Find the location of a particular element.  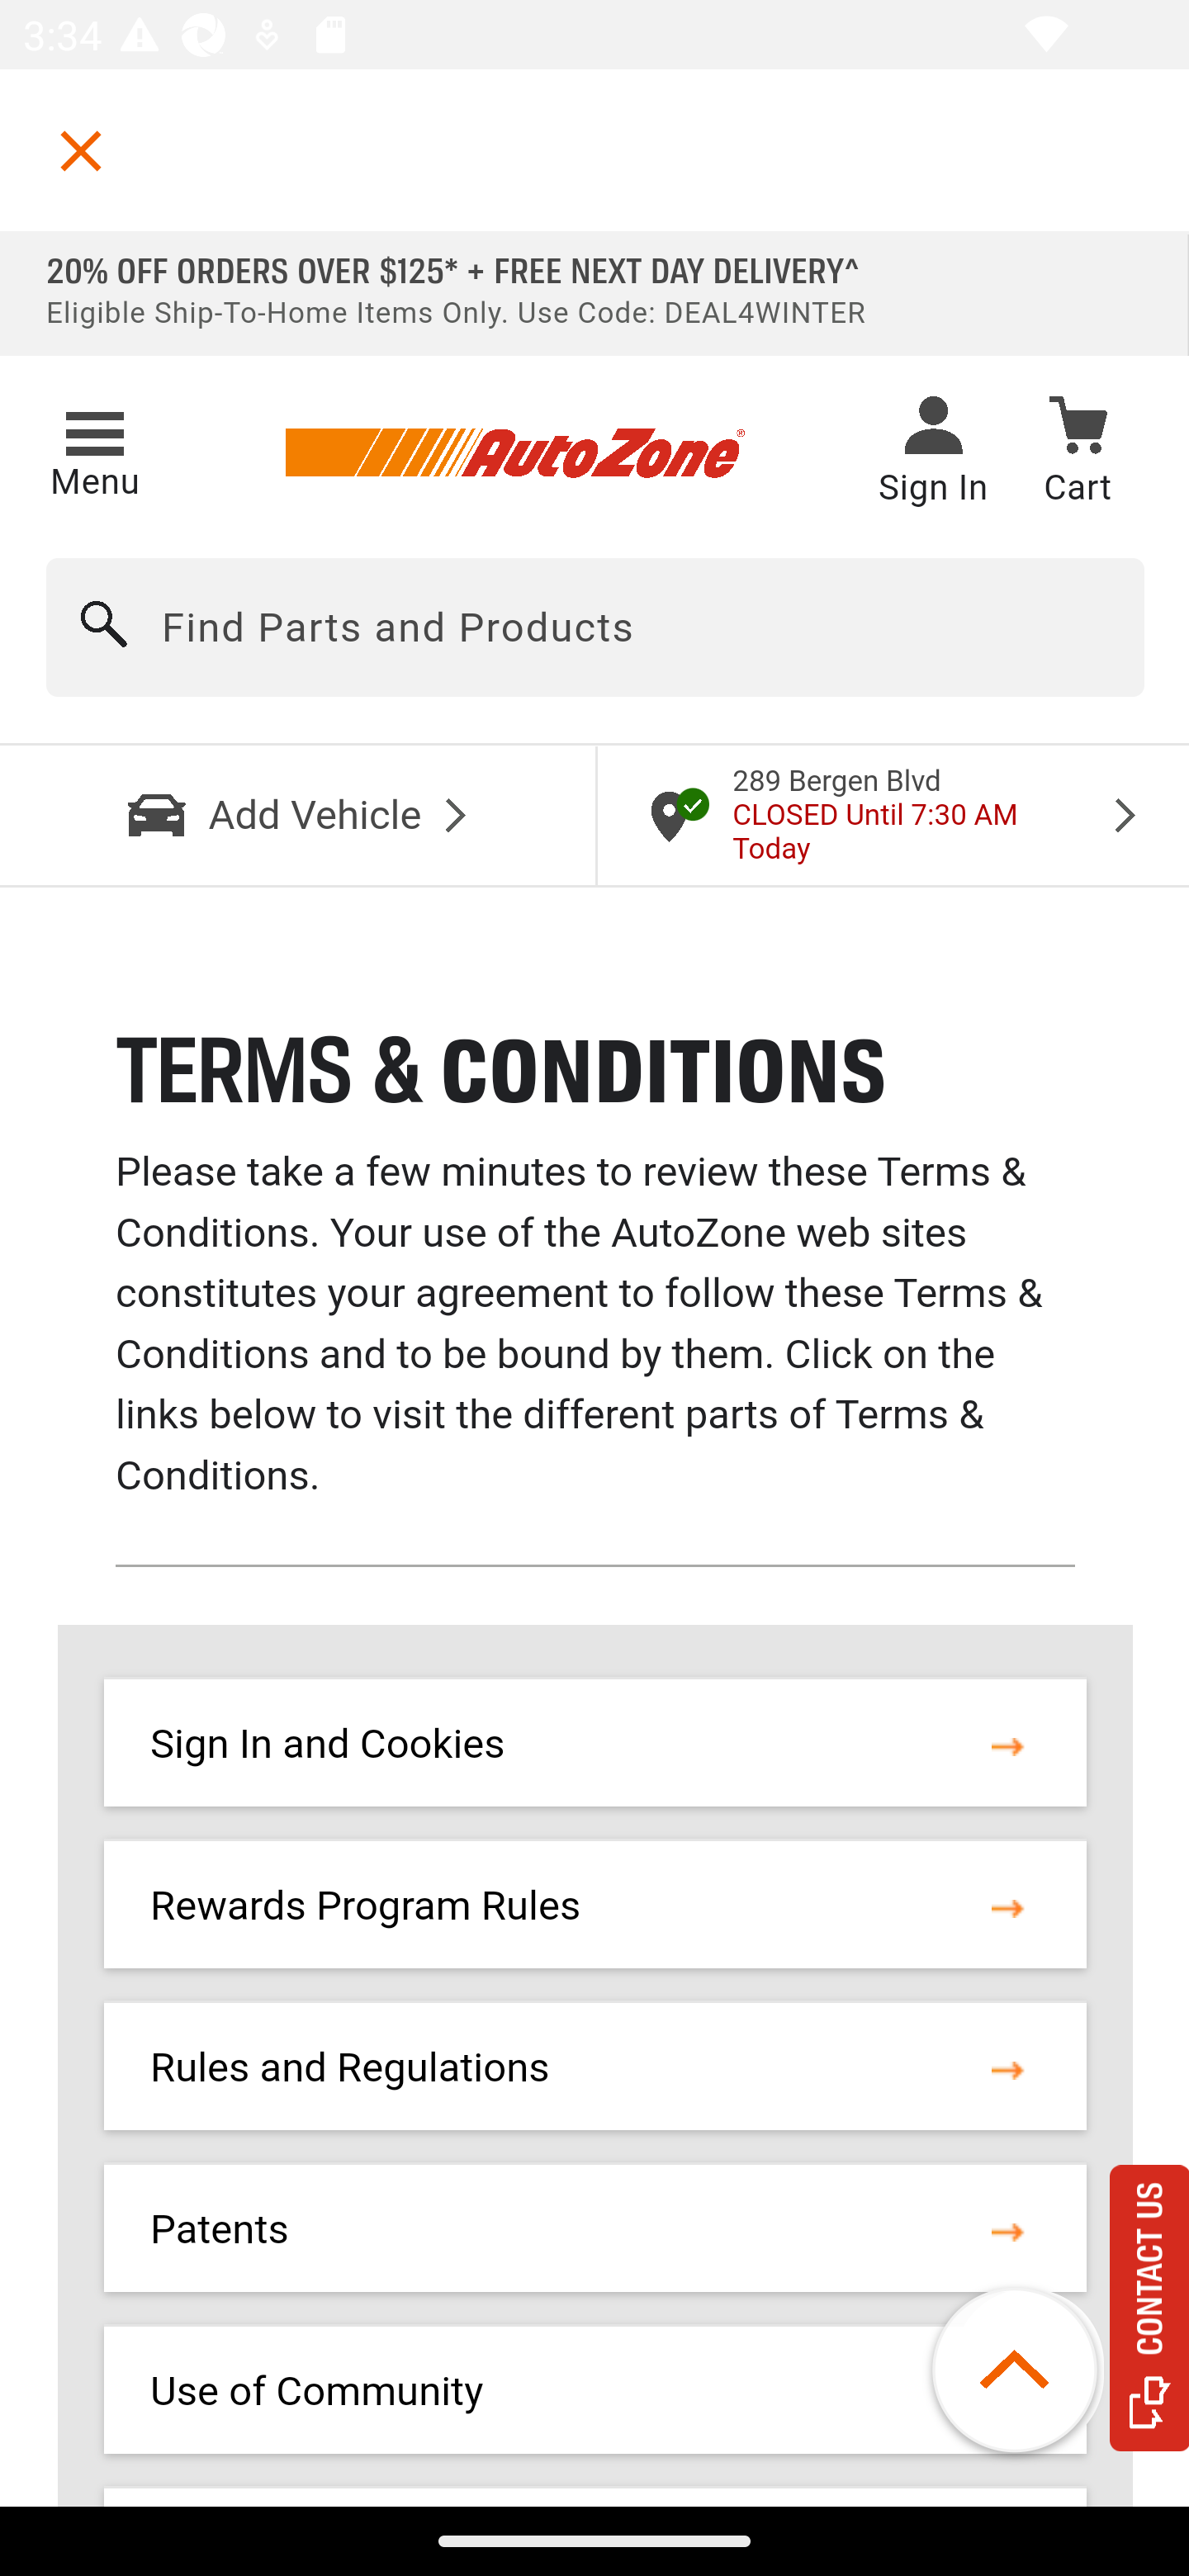

Contact Us is located at coordinates (1149, 2308).